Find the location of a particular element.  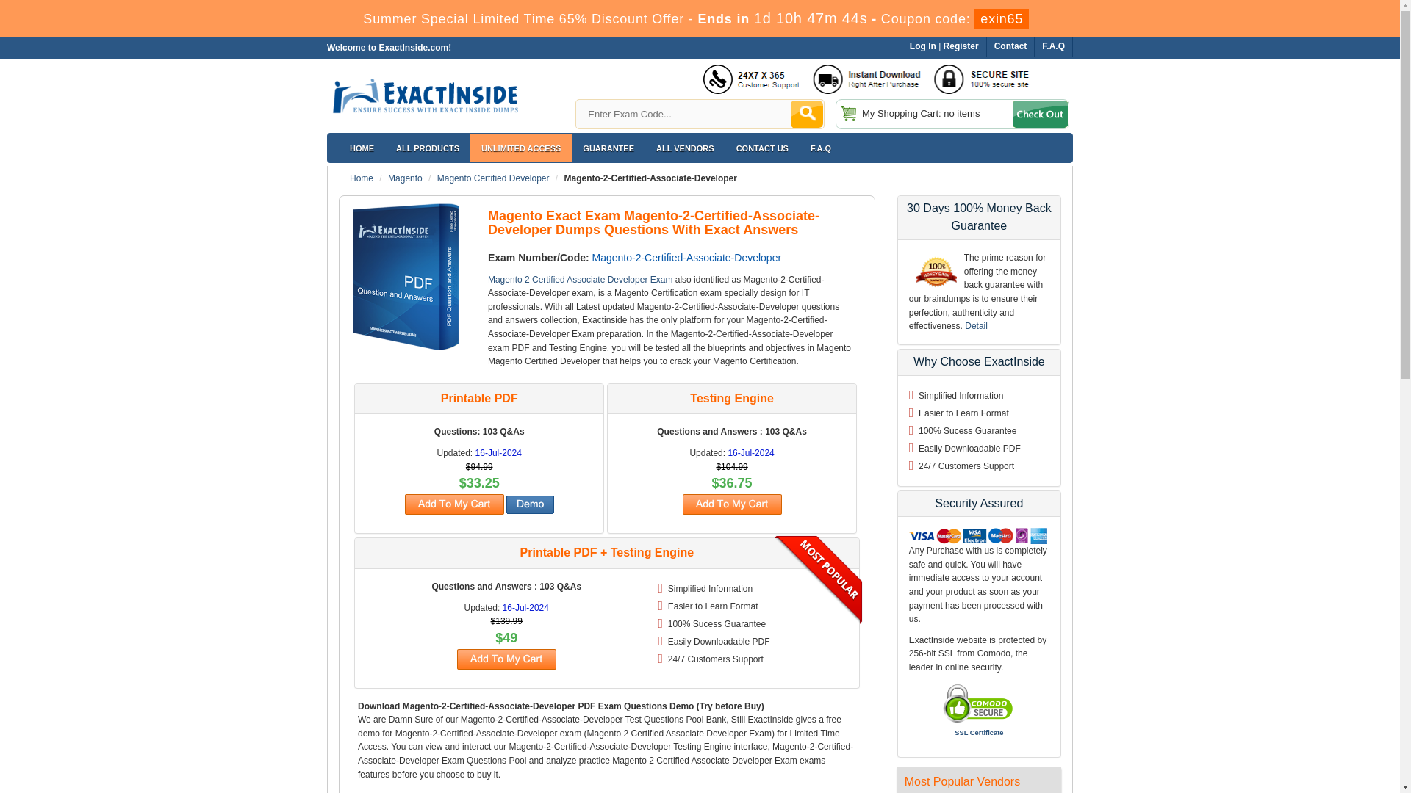

ALL VENDORS is located at coordinates (685, 148).